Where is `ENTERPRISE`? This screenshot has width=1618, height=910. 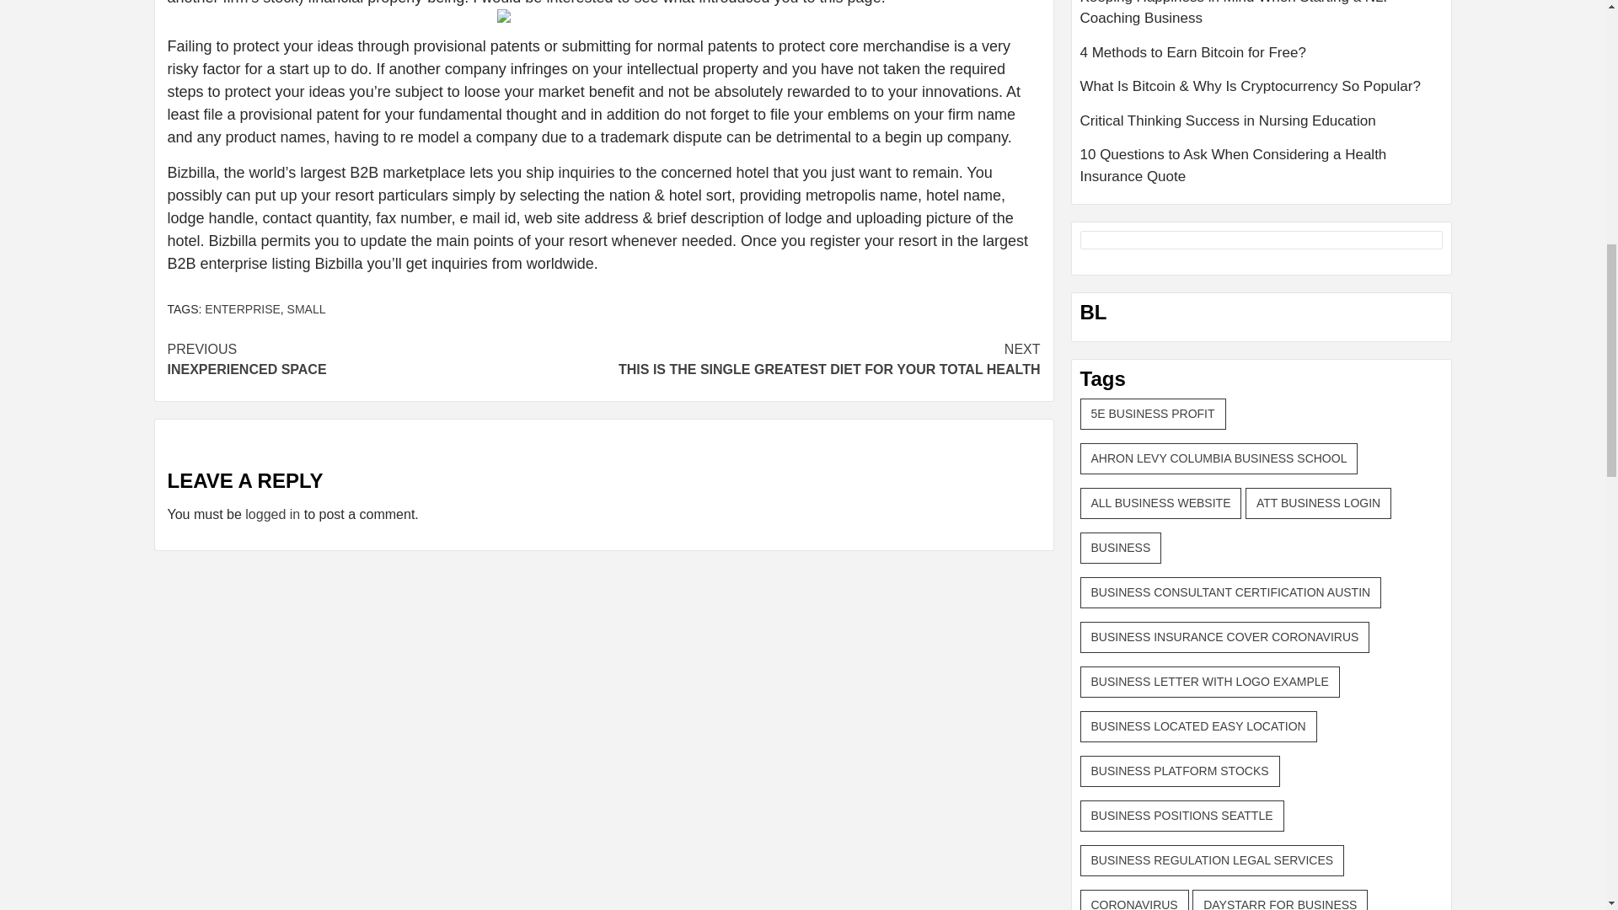 ENTERPRISE is located at coordinates (307, 308).